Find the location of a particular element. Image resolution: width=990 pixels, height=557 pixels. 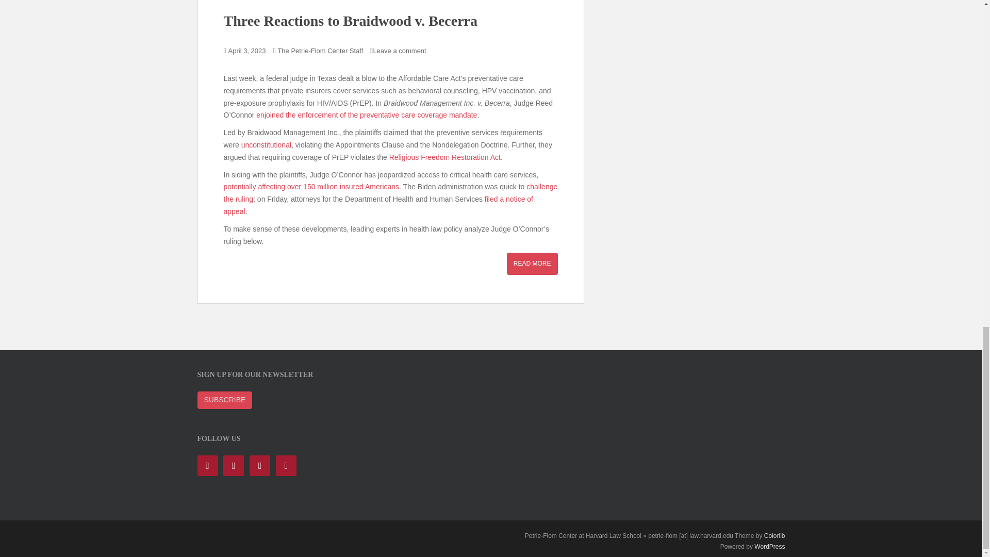

The Petrie-Flom Center Staff is located at coordinates (320, 51).